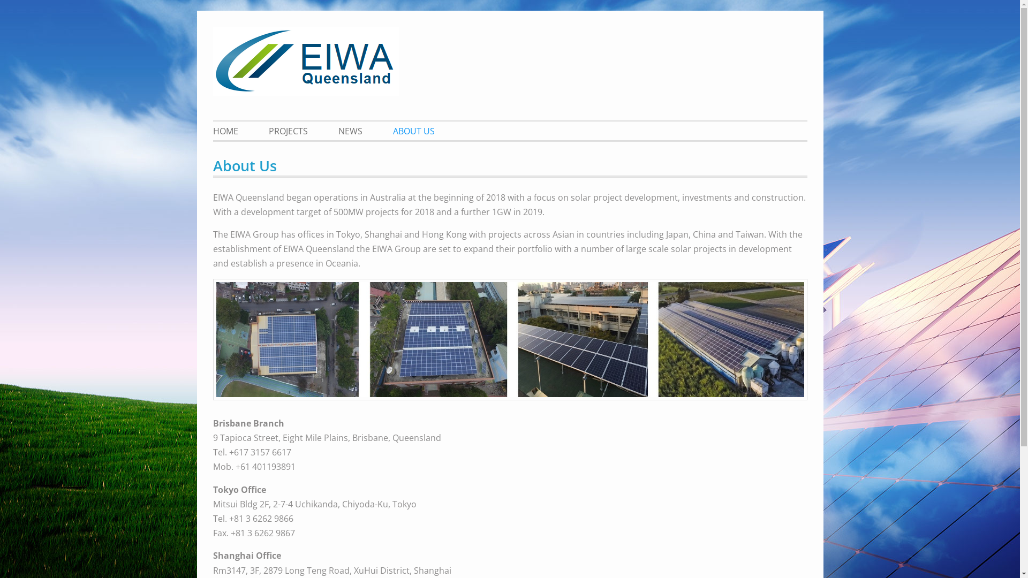  I want to click on HOME, so click(232, 131).